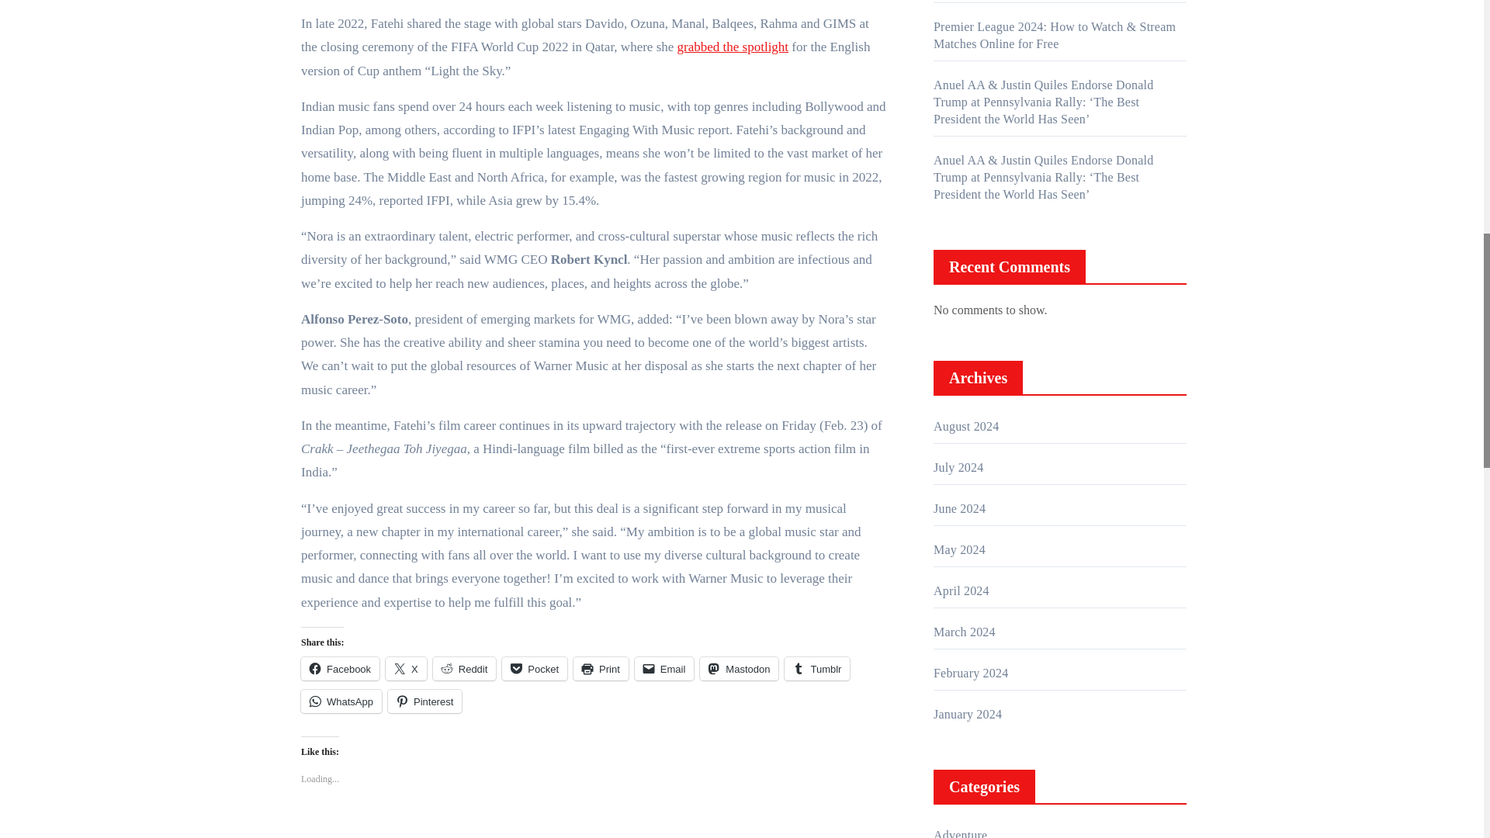 This screenshot has width=1490, height=838. I want to click on Click to share on X, so click(406, 668).